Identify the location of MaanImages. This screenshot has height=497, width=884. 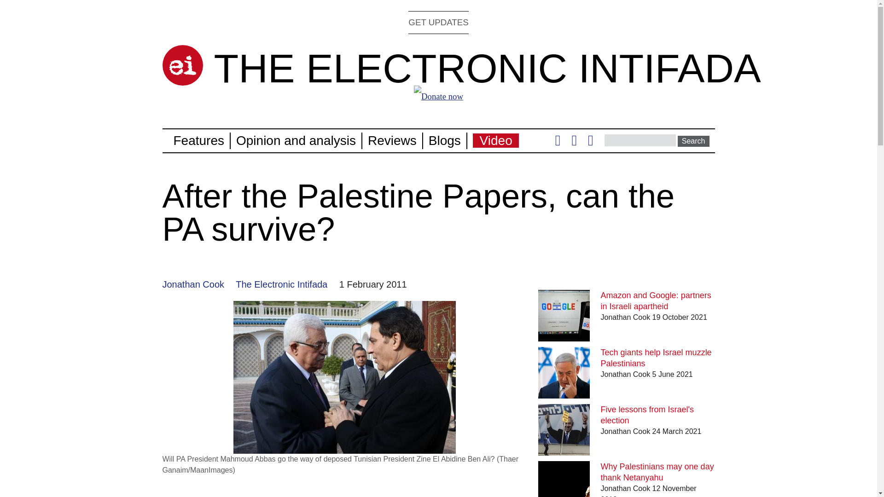
(211, 470).